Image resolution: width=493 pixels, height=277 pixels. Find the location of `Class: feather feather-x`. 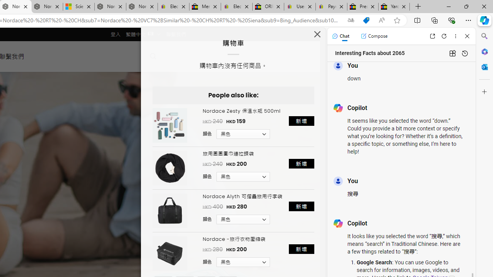

Class: feather feather-x is located at coordinates (317, 34).